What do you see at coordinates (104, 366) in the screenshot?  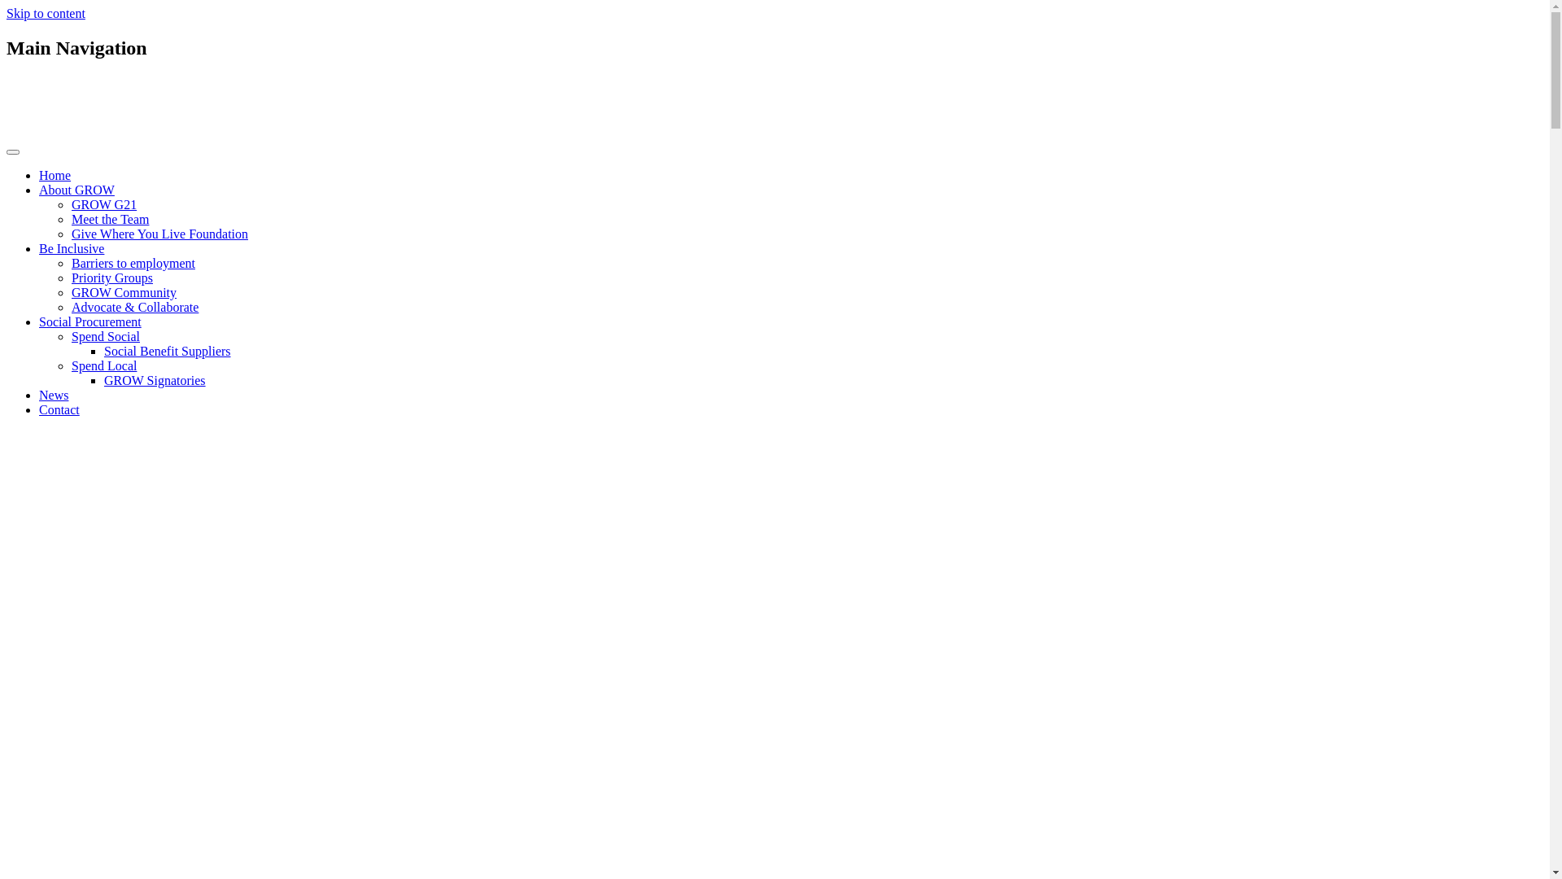 I see `Spend Local` at bounding box center [104, 366].